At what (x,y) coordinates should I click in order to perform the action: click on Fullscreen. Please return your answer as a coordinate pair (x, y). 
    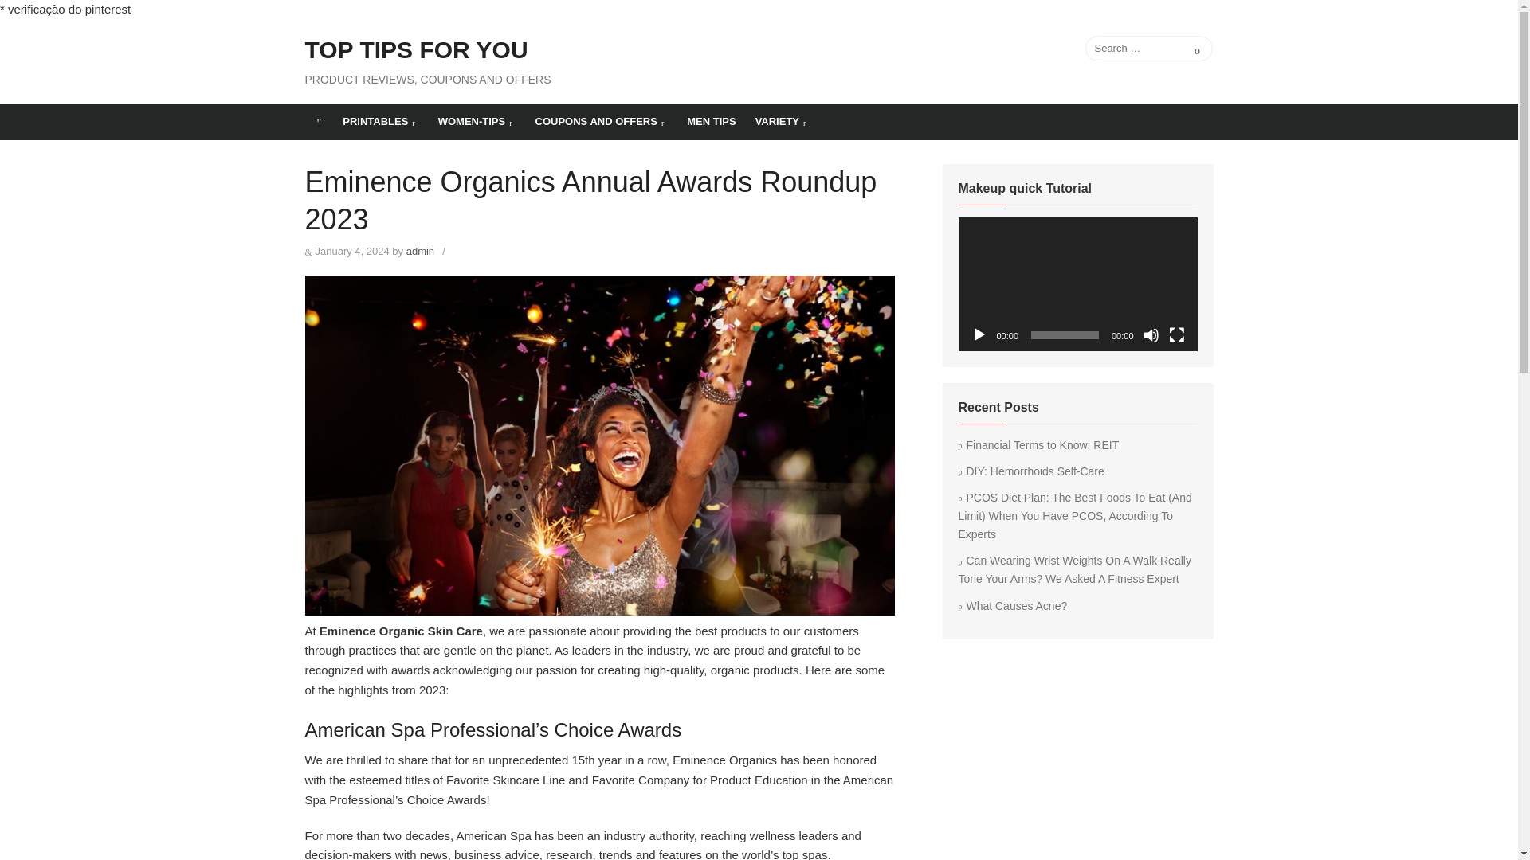
    Looking at the image, I should click on (1176, 334).